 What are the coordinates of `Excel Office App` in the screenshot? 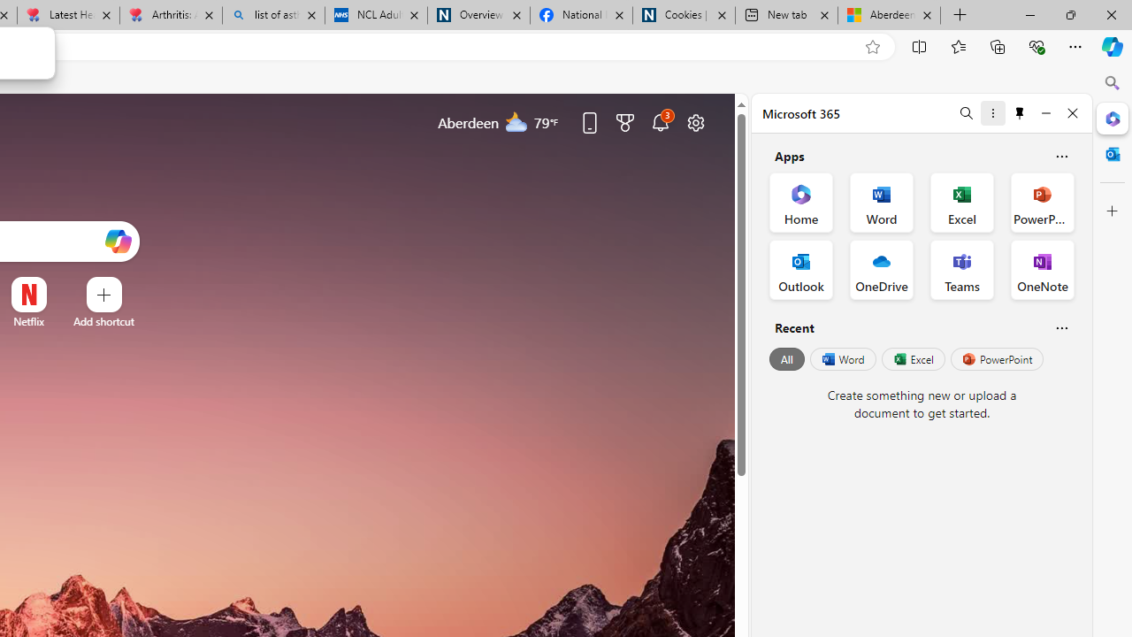 It's located at (962, 202).